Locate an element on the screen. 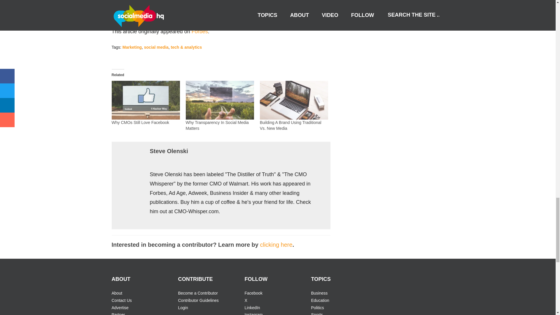 The width and height of the screenshot is (560, 315). Why CMOs Still Love Facebook is located at coordinates (146, 100).